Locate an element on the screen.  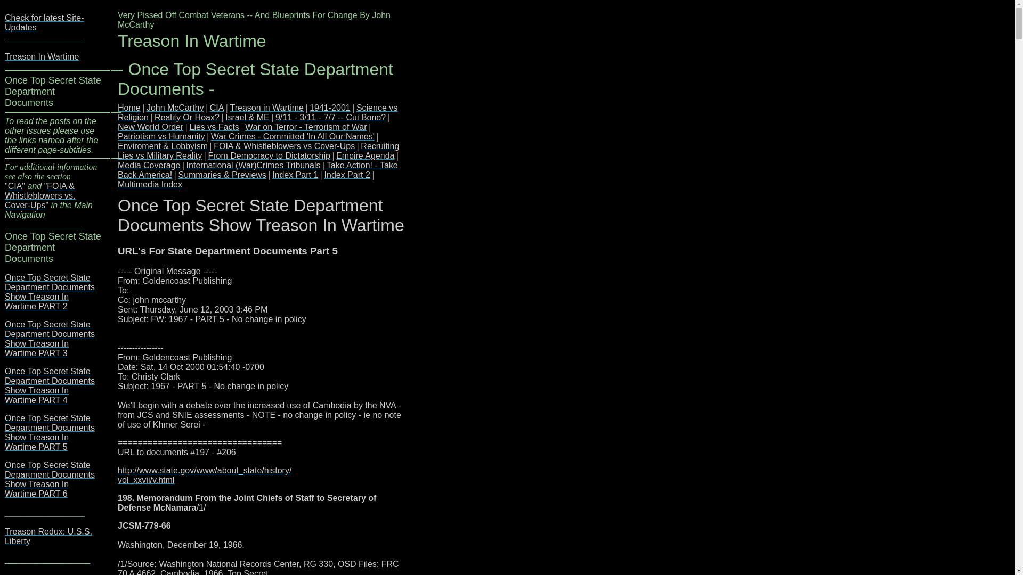
War on Terror - Terrorism of War is located at coordinates (306, 127).